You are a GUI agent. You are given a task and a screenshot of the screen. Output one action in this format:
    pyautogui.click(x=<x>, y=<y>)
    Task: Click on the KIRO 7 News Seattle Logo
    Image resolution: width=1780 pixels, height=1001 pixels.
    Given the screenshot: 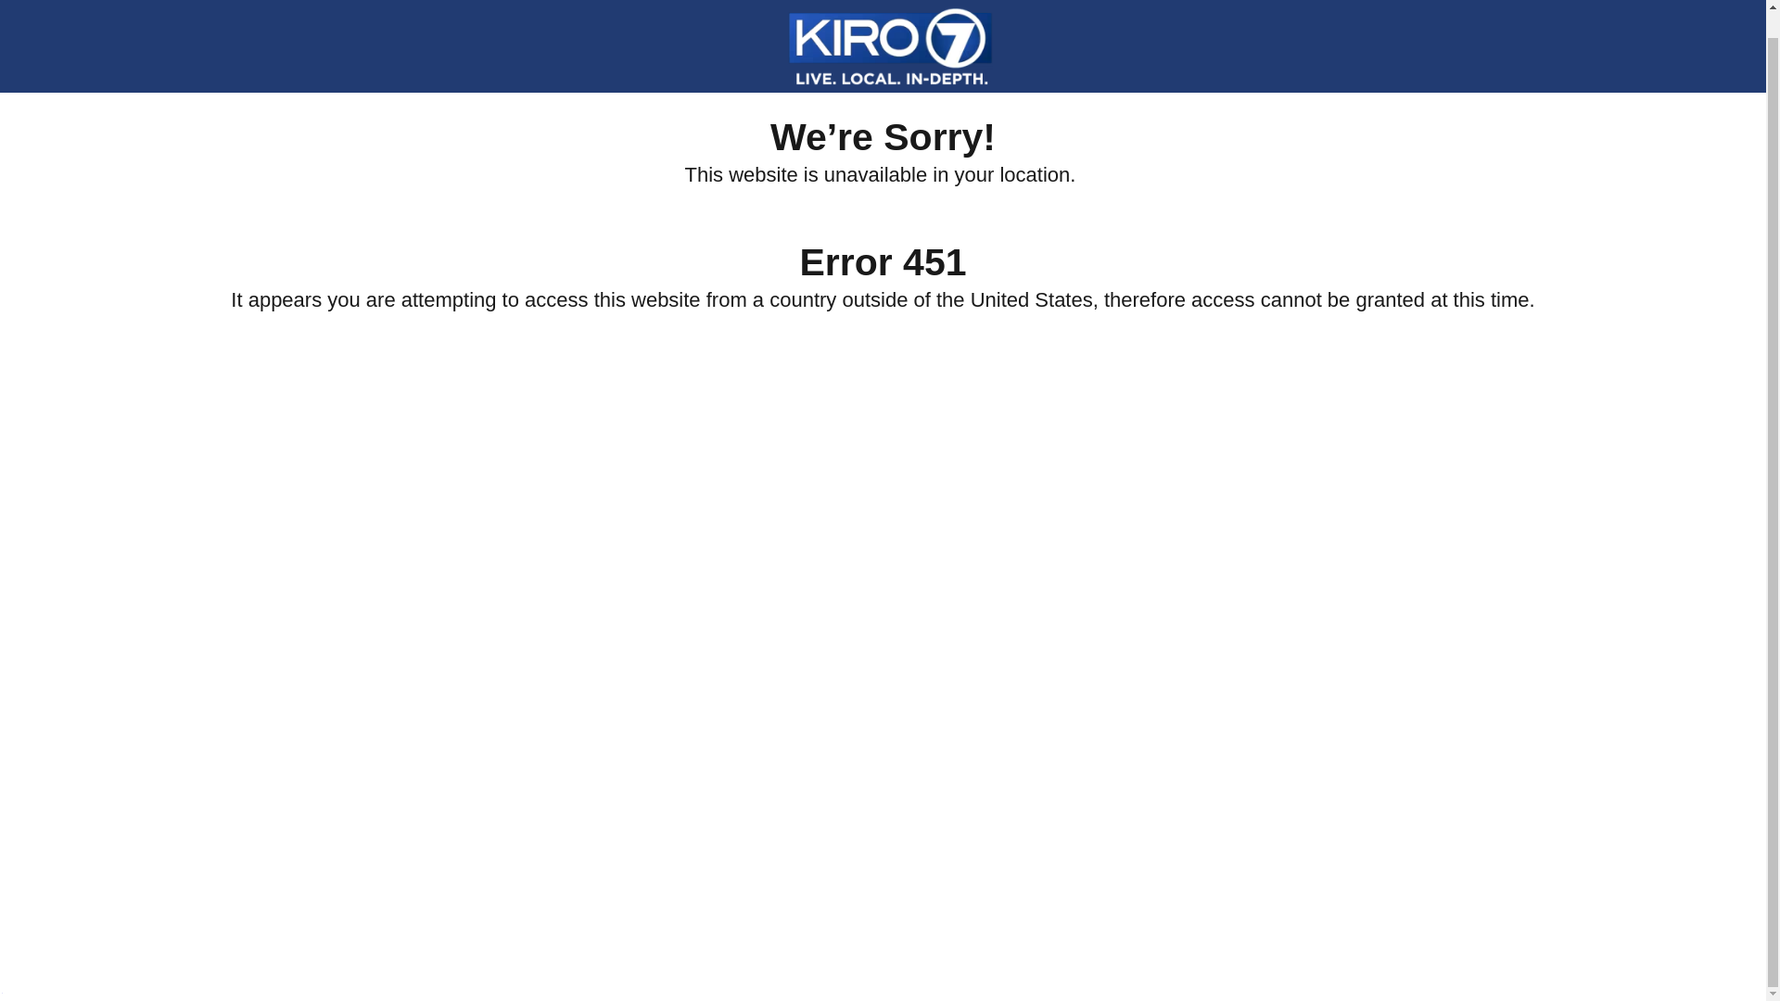 What is the action you would take?
    pyautogui.click(x=890, y=30)
    